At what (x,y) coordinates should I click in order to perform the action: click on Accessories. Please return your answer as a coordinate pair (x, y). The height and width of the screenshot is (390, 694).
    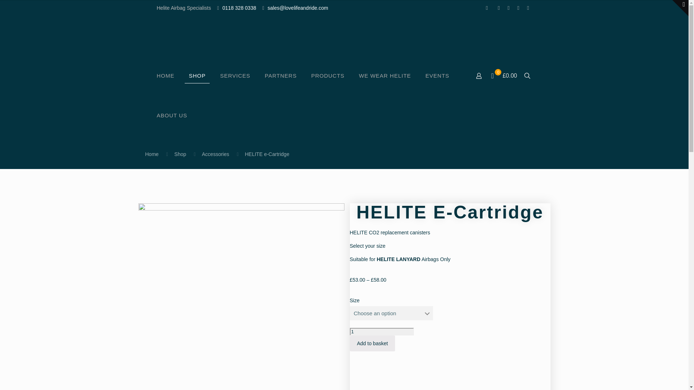
    Looking at the image, I should click on (215, 154).